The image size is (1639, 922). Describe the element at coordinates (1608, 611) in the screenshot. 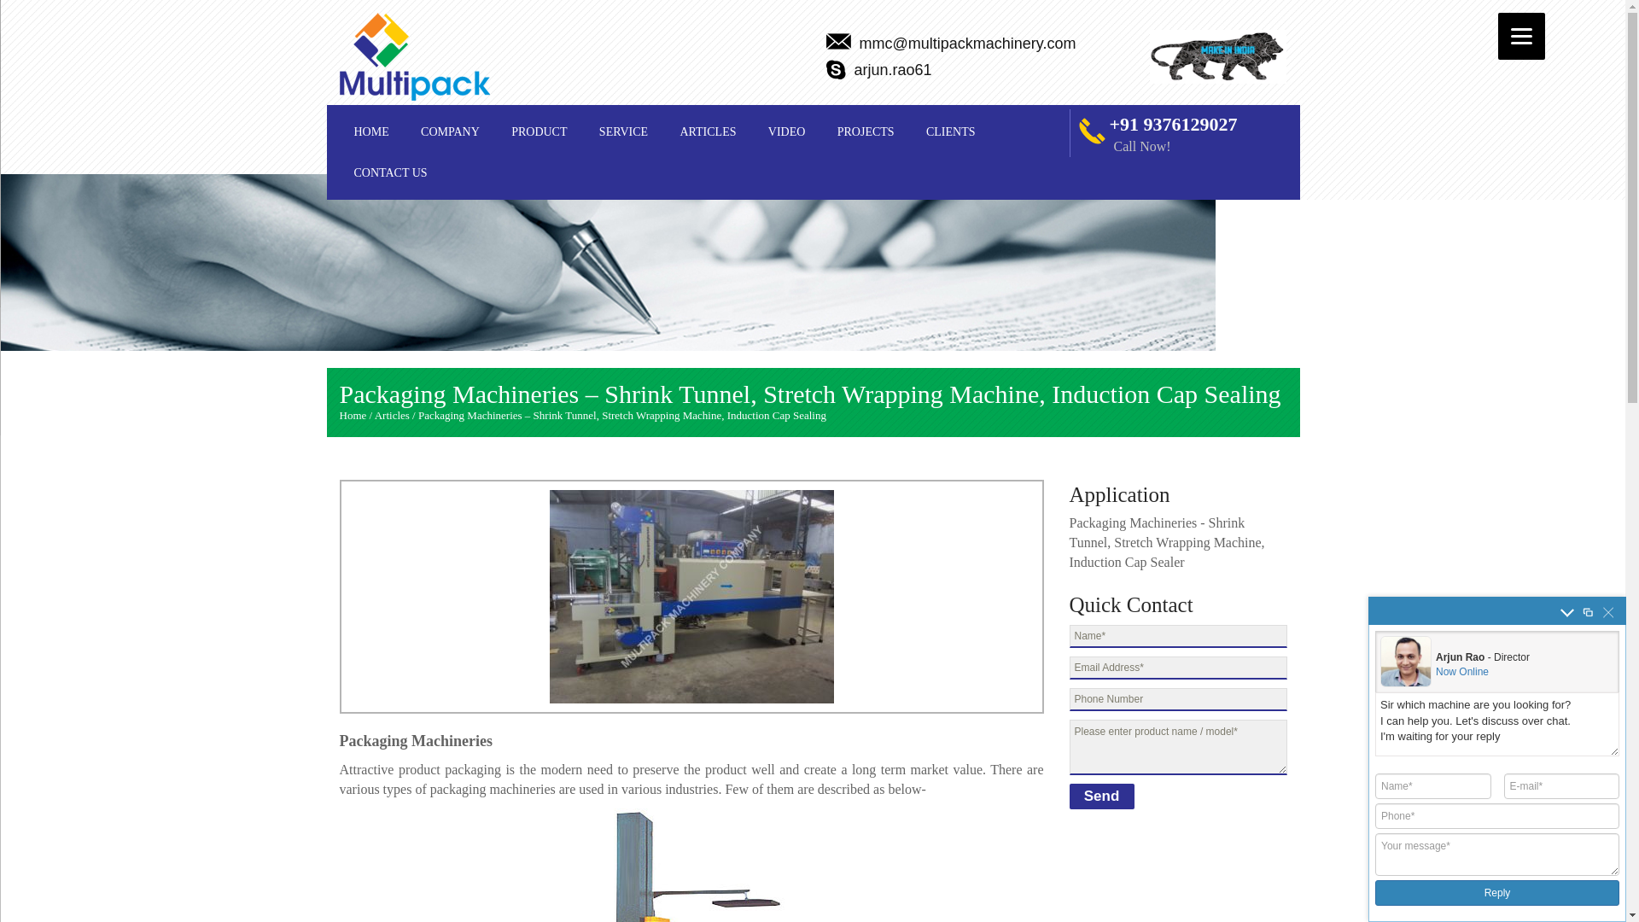

I see `Close` at that location.